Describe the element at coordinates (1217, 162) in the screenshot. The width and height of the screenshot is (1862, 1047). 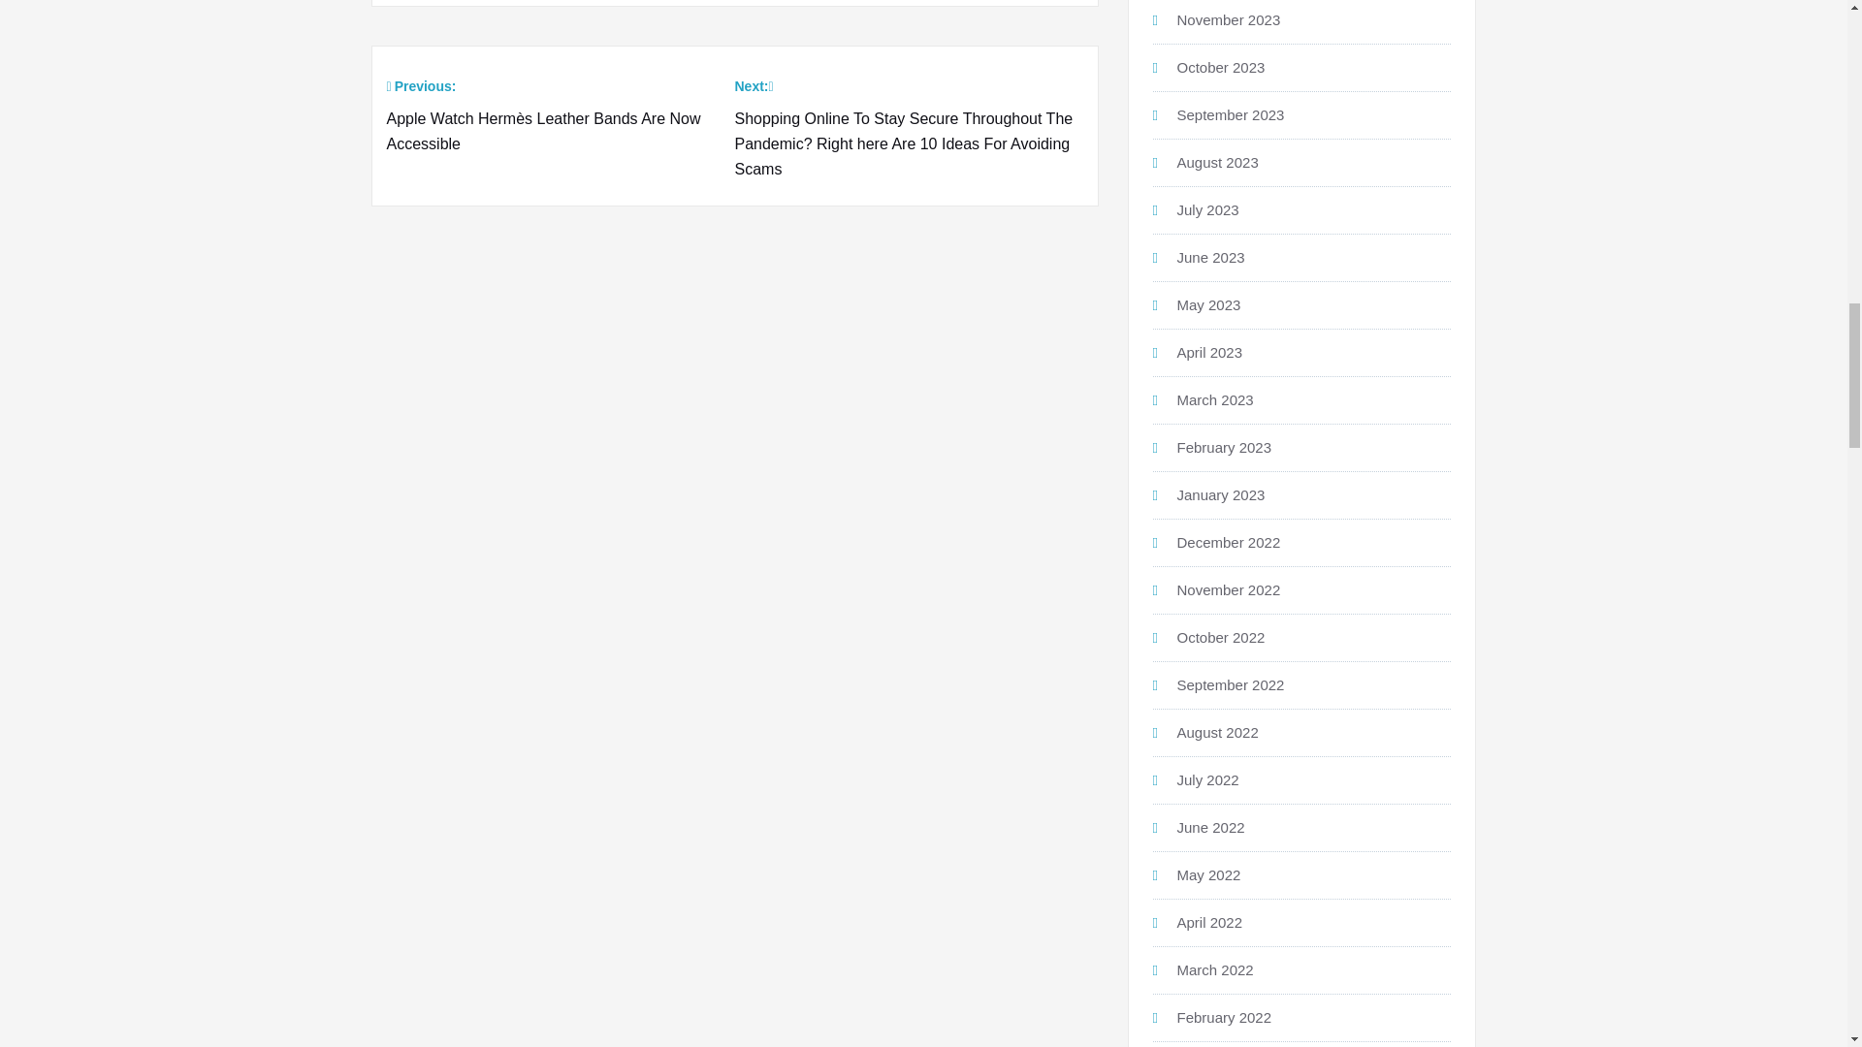
I see `August 2023` at that location.